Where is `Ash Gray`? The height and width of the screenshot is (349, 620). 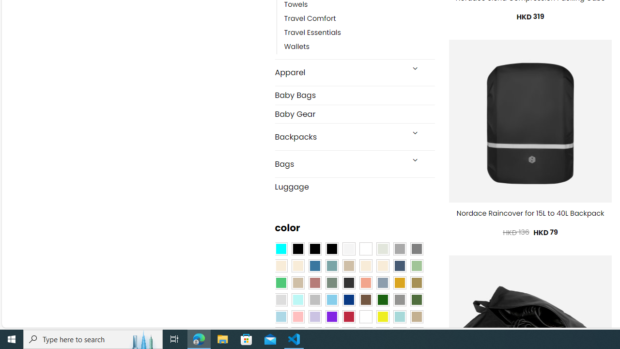 Ash Gray is located at coordinates (382, 249).